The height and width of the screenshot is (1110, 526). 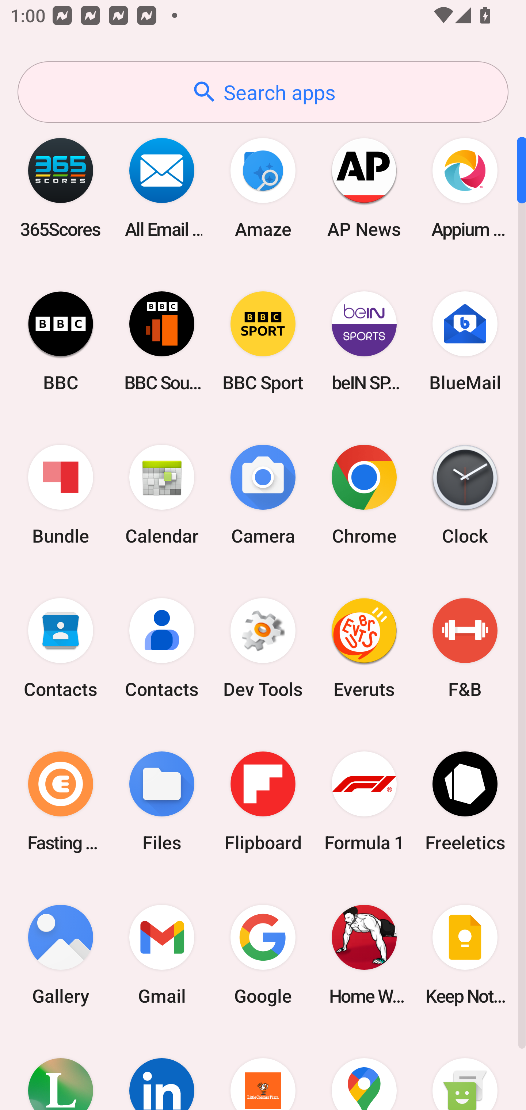 I want to click on F&B, so click(x=465, y=648).